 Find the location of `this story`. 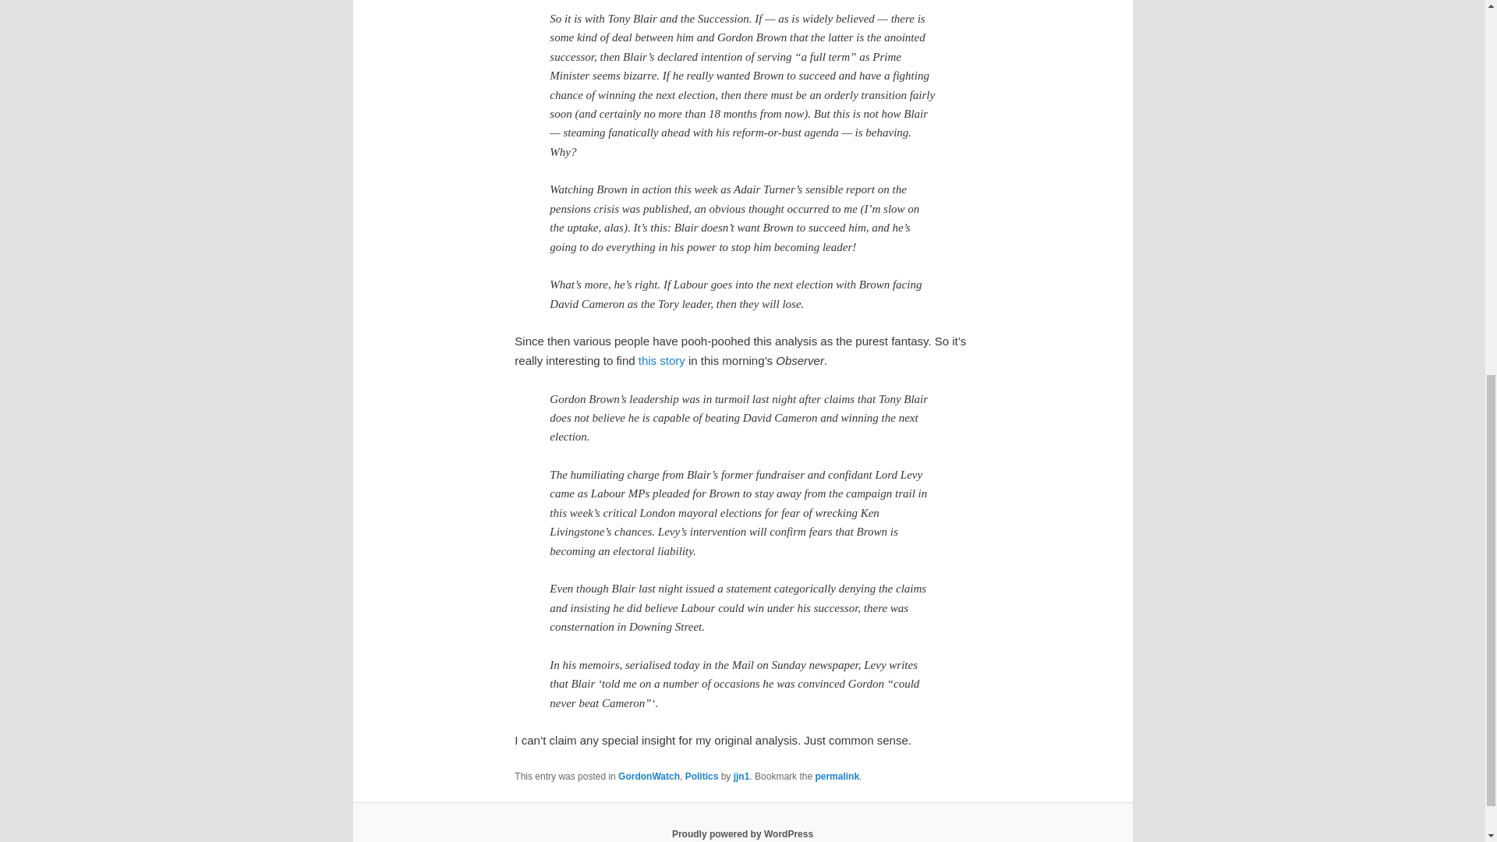

this story is located at coordinates (662, 360).